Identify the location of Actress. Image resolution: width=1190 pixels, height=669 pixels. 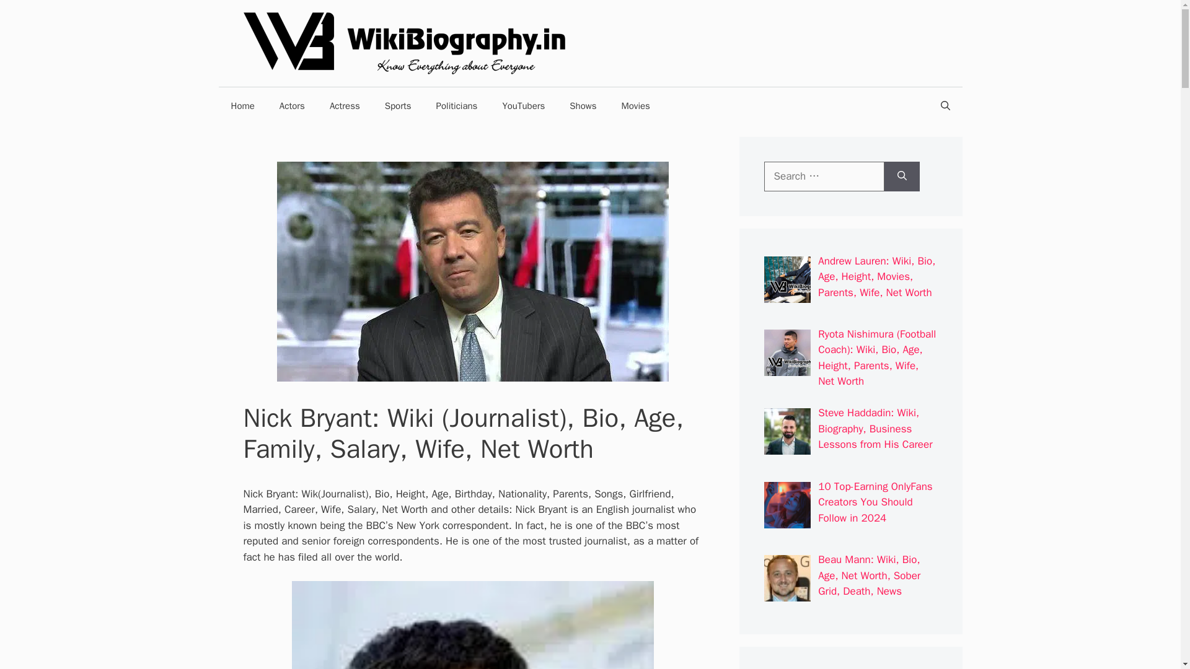
(345, 105).